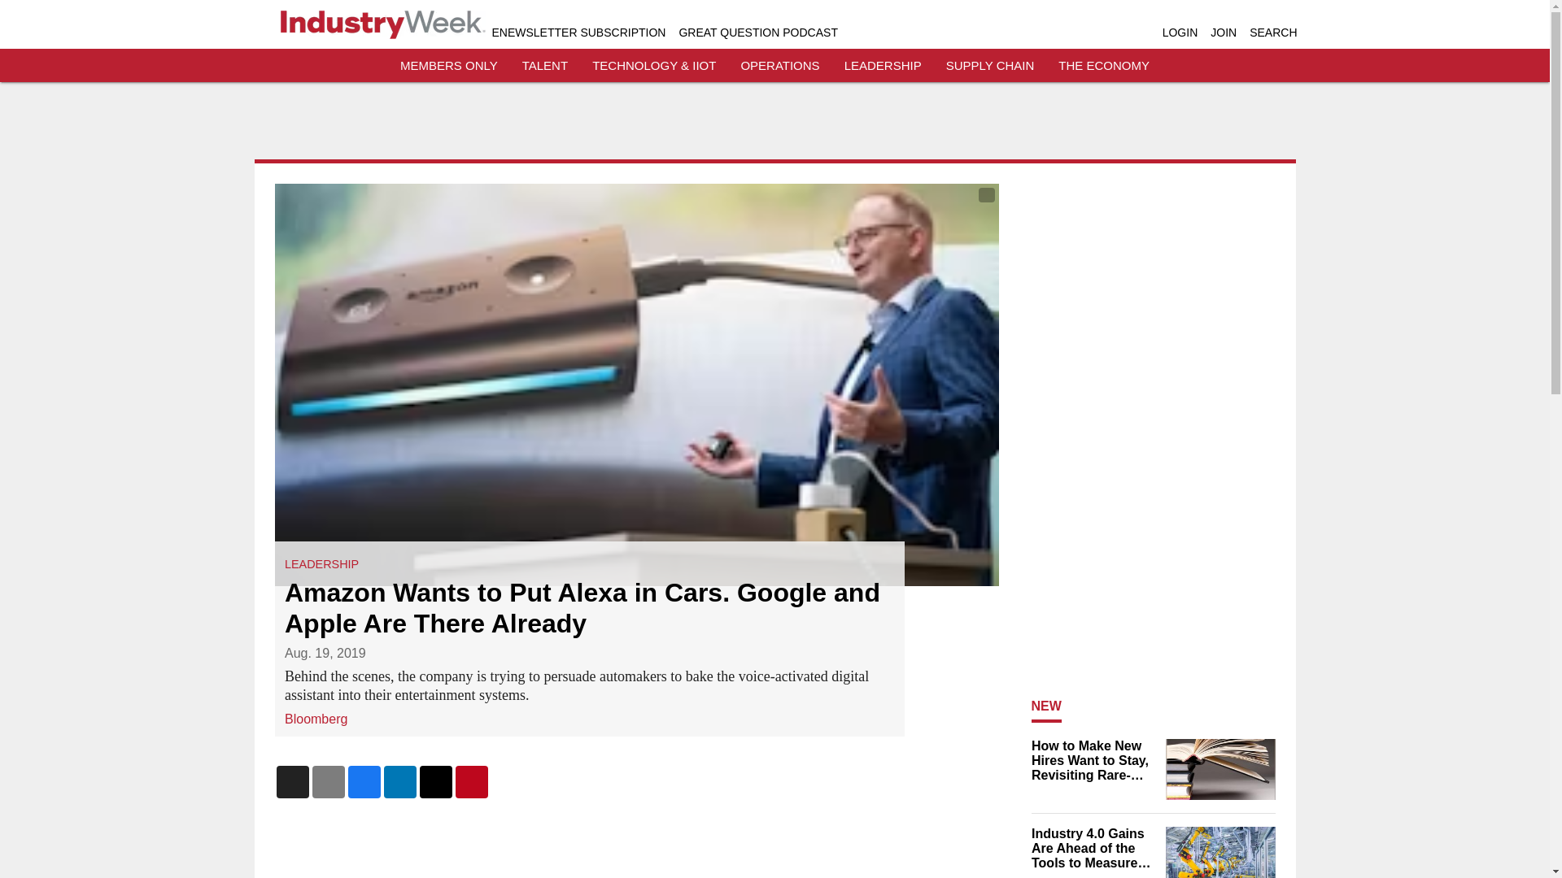 The width and height of the screenshot is (1562, 878). What do you see at coordinates (1180, 33) in the screenshot?
I see `LOGIN` at bounding box center [1180, 33].